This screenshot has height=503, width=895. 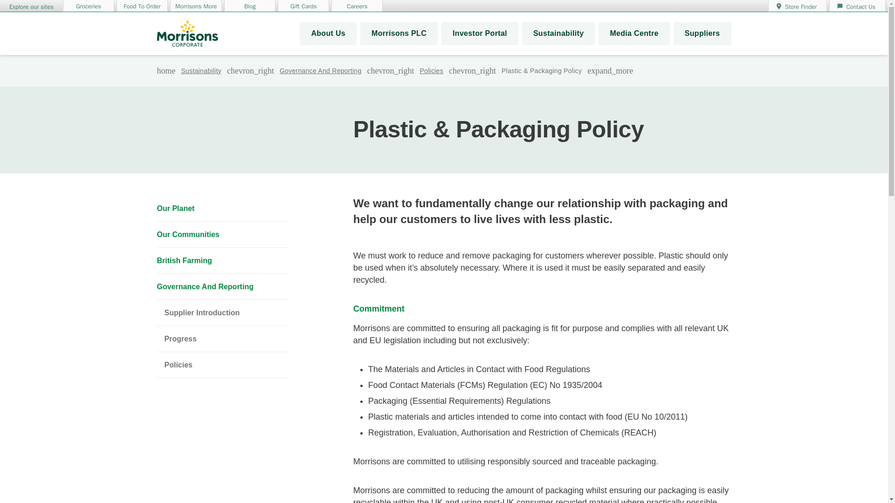 I want to click on Groceries, so click(x=89, y=6).